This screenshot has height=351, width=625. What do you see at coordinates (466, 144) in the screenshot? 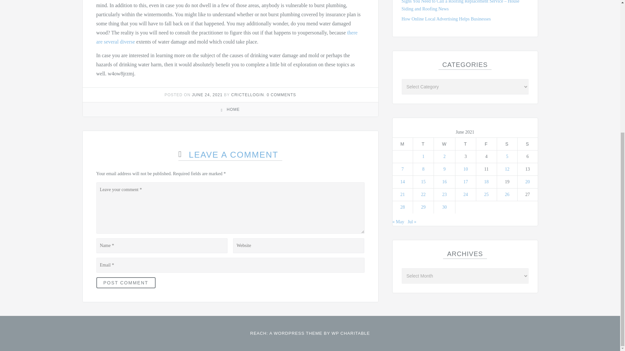
I see `Thursday` at bounding box center [466, 144].